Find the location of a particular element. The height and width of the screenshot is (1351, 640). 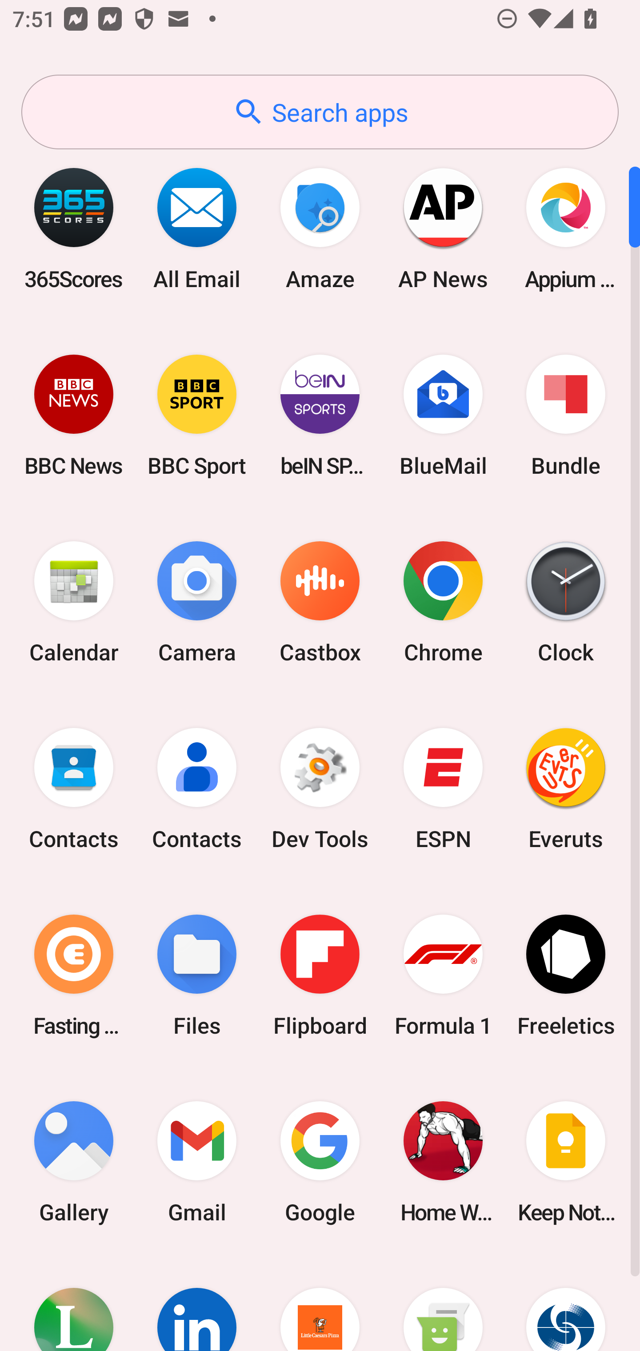

Amaze is located at coordinates (320, 228).